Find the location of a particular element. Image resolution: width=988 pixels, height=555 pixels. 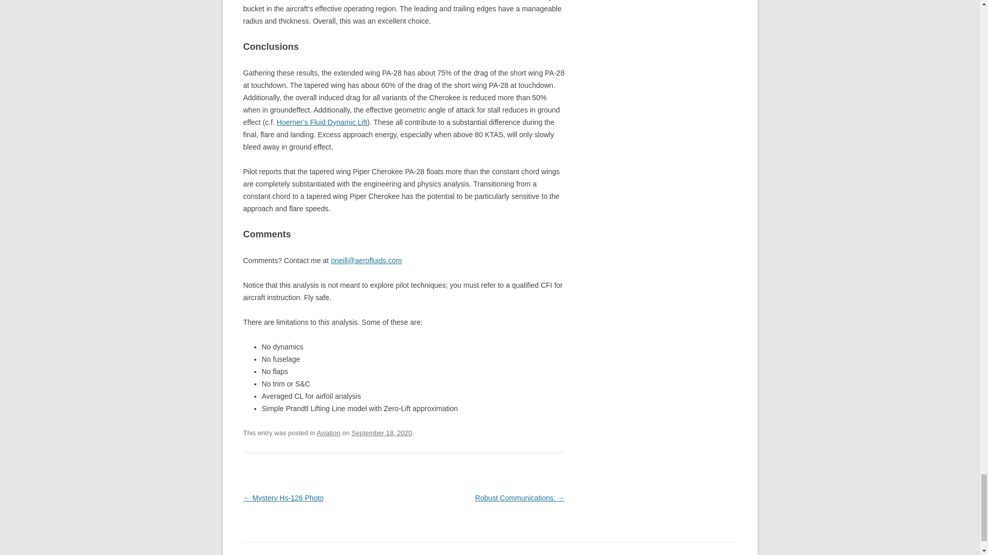

September 18, 2020 is located at coordinates (382, 433).